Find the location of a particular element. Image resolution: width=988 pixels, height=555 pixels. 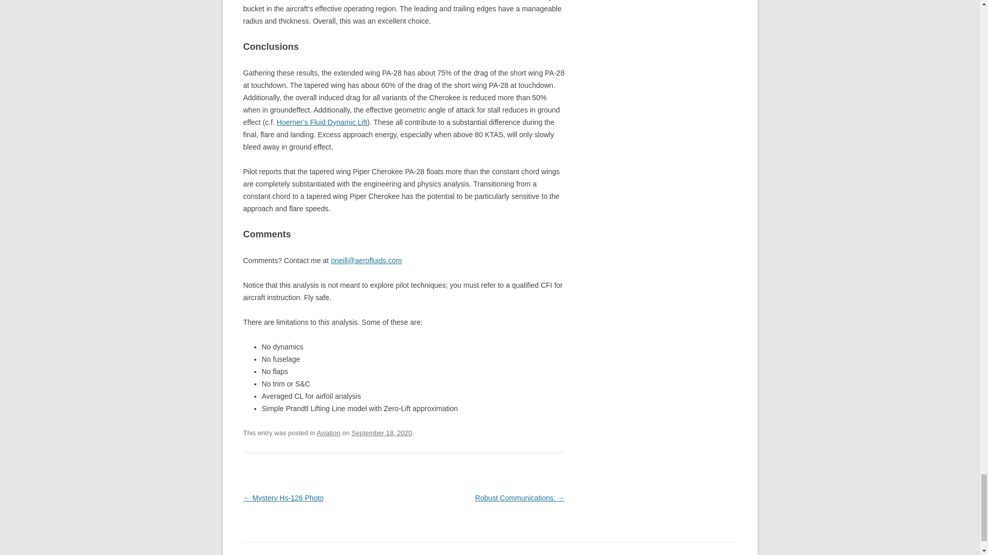

September 18, 2020 is located at coordinates (382, 433).